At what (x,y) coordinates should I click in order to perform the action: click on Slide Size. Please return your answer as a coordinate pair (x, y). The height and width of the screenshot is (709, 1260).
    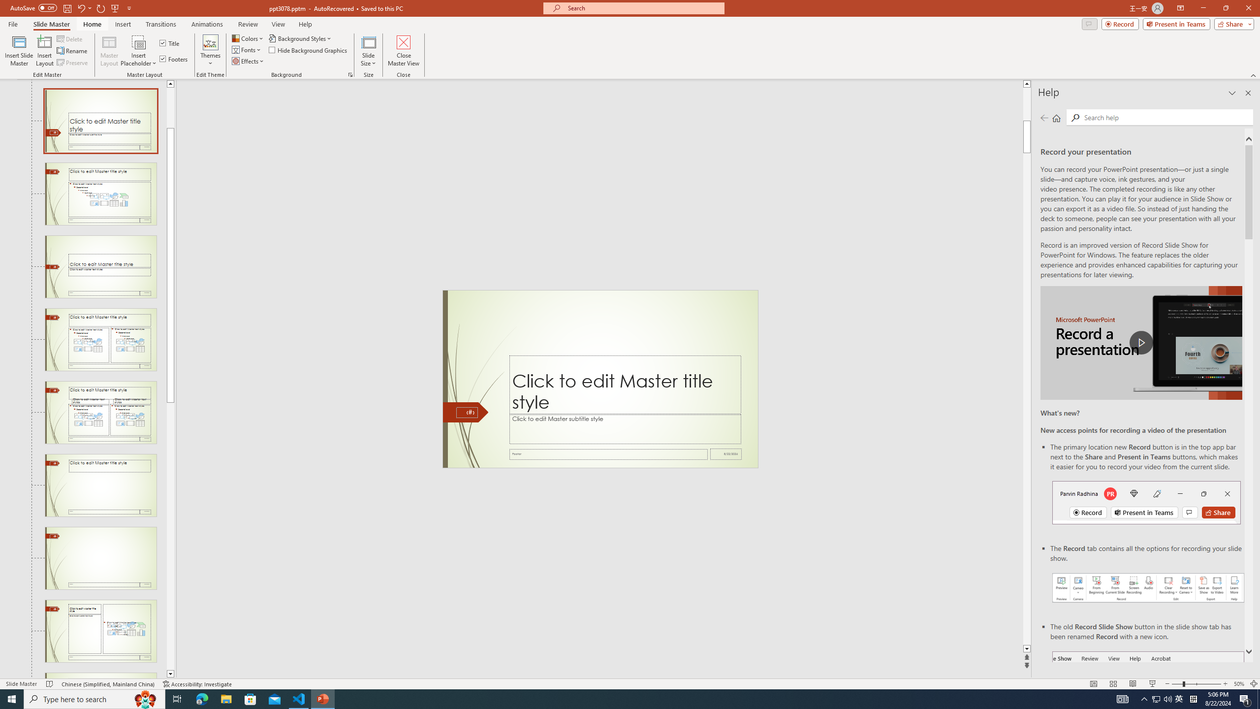
    Looking at the image, I should click on (368, 51).